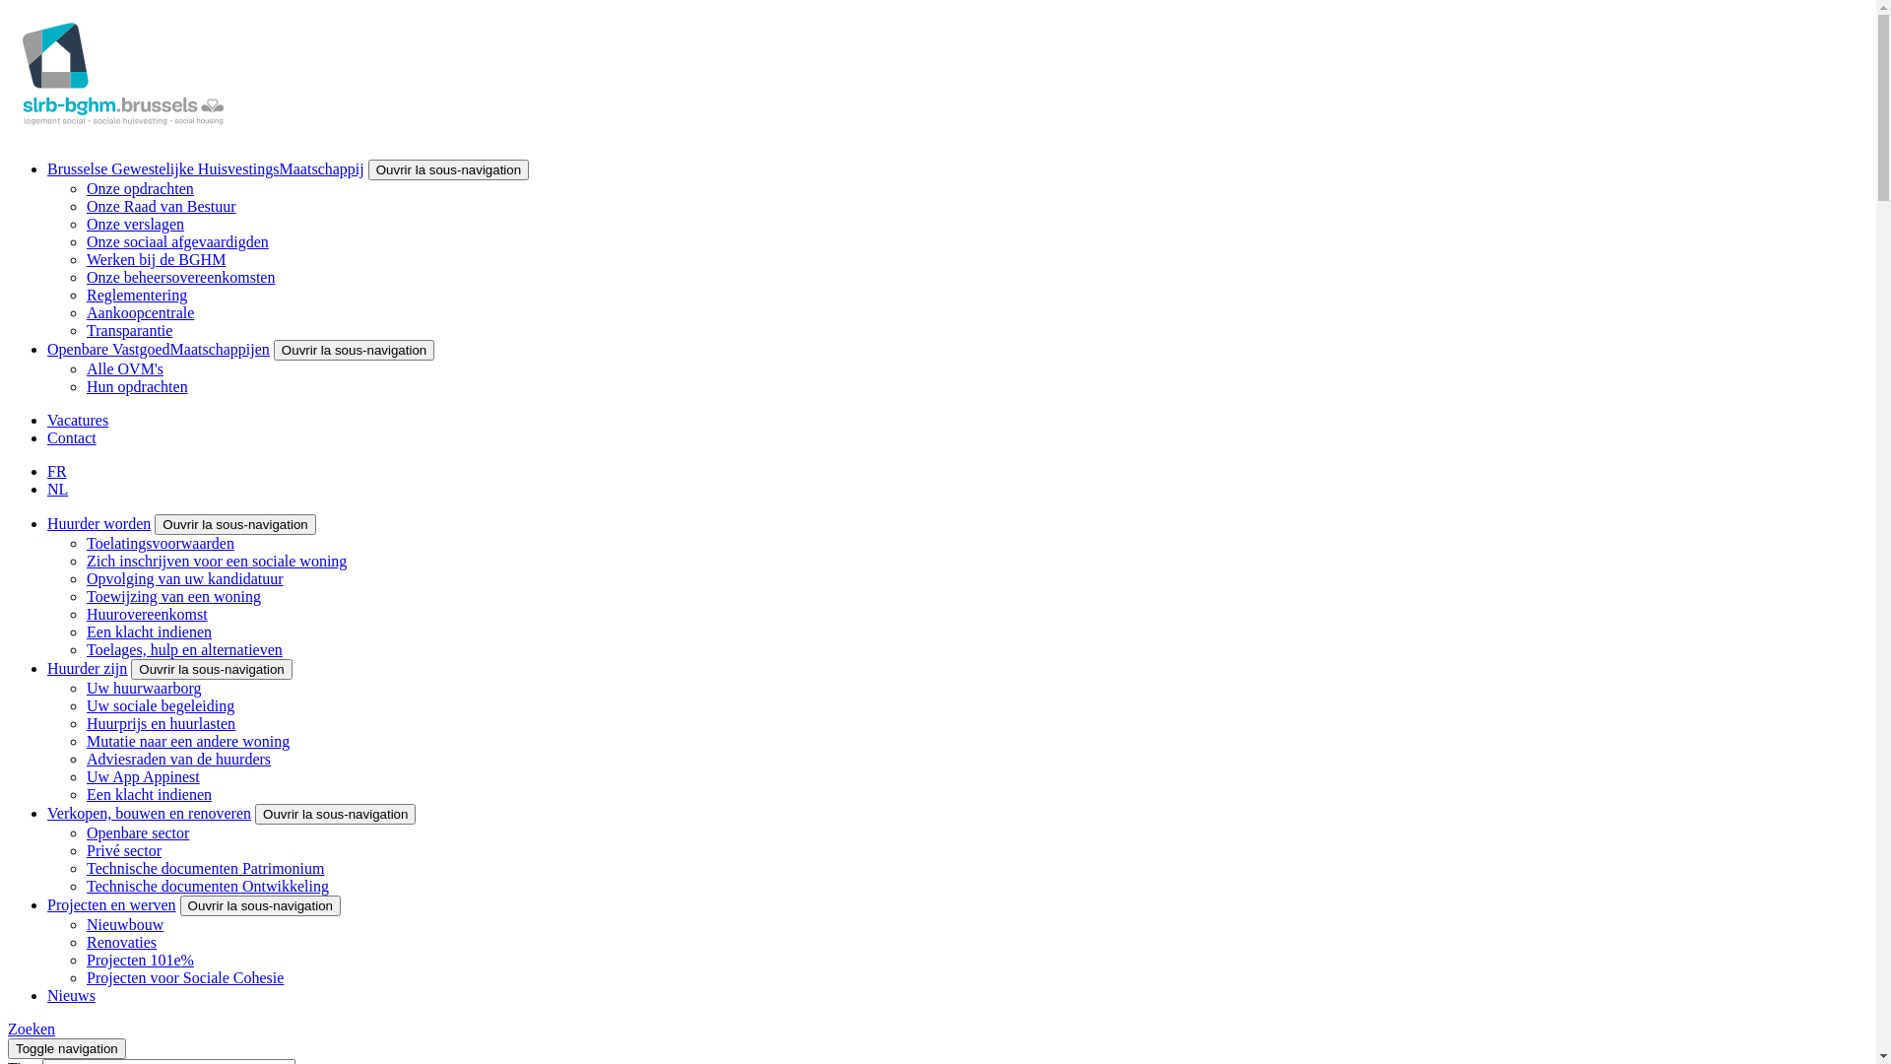  I want to click on Onze verslagen, so click(136, 225).